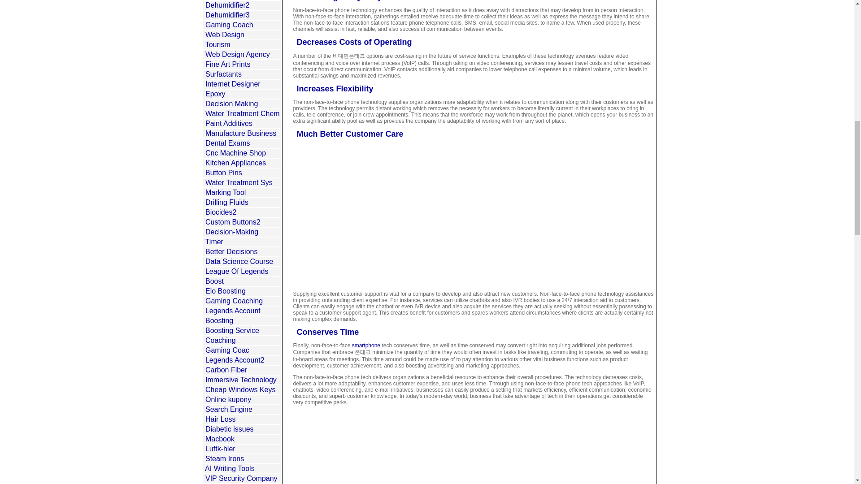  I want to click on Web Design Agency, so click(238, 54).